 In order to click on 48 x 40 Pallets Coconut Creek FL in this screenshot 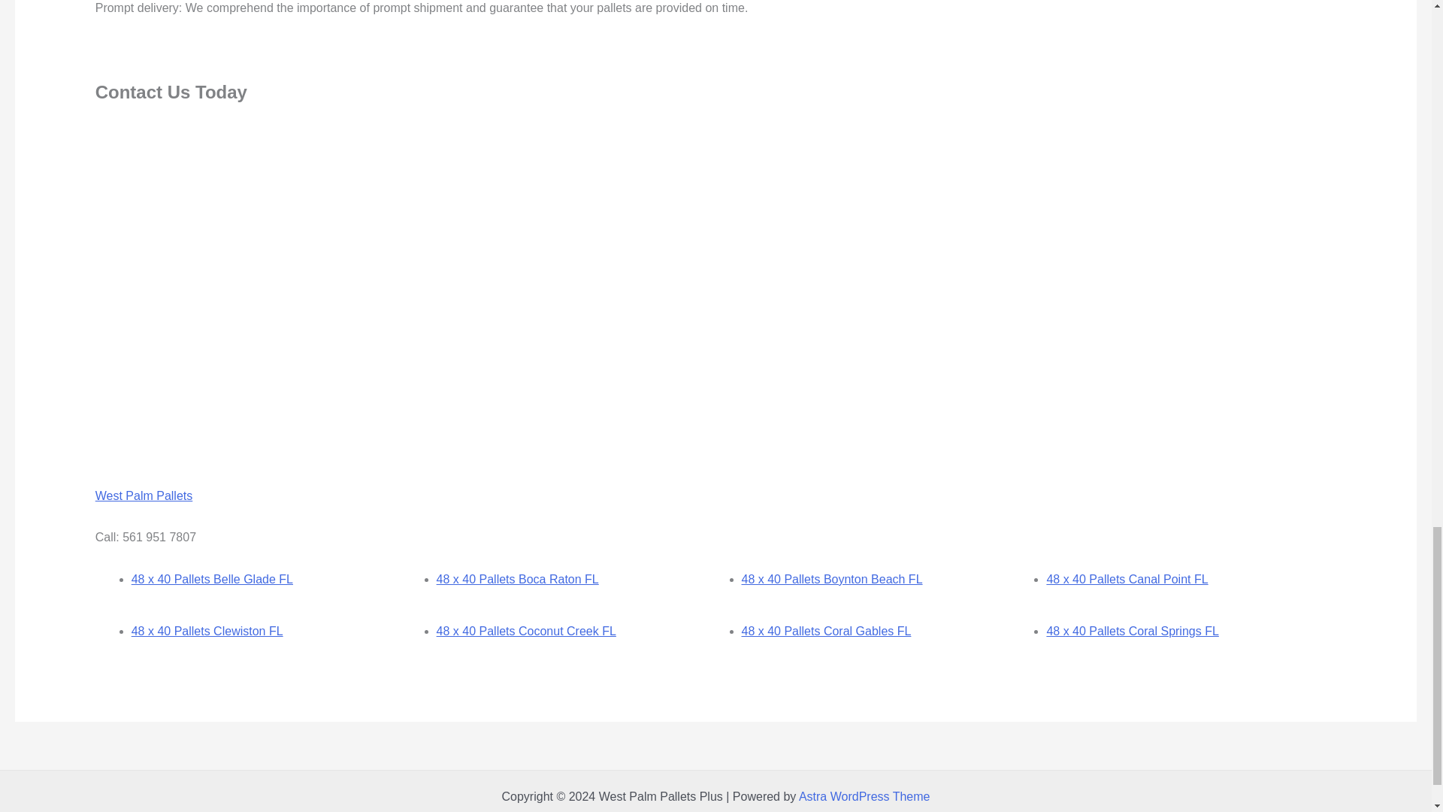, I will do `click(526, 630)`.